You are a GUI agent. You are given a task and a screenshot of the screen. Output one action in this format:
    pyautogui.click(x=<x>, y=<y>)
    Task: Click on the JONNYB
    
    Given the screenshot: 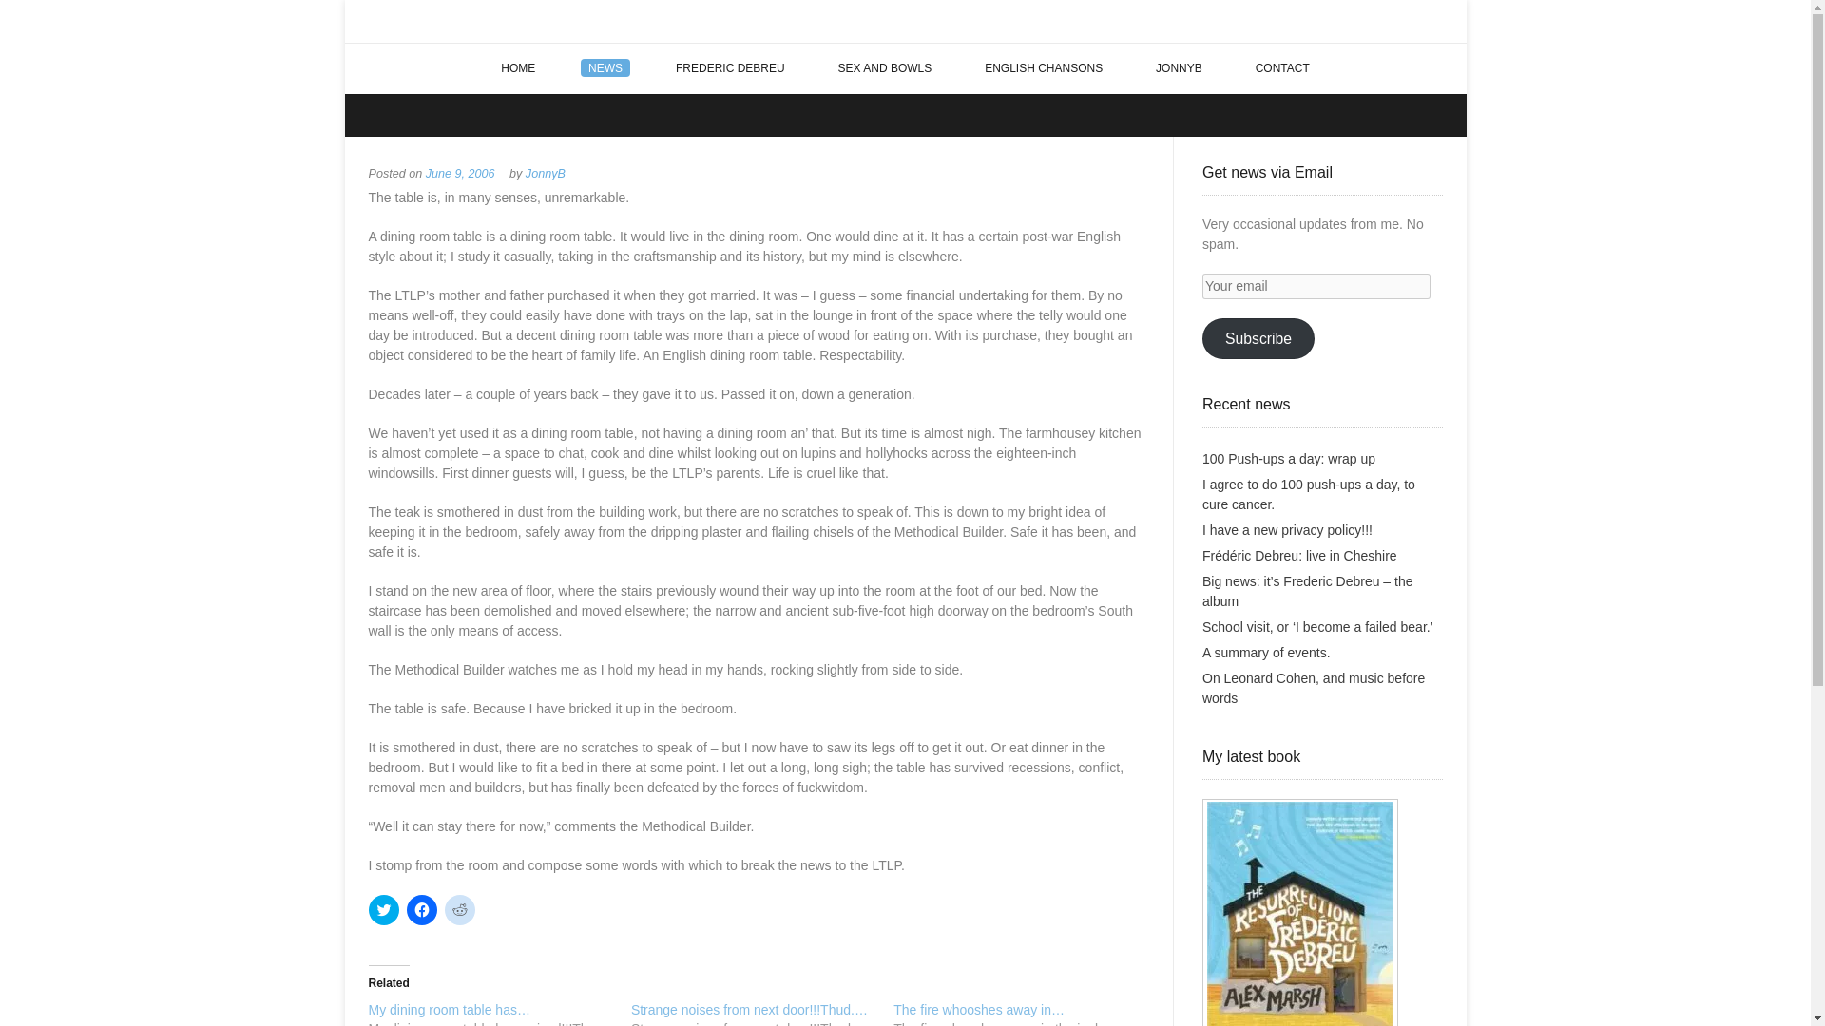 What is the action you would take?
    pyautogui.click(x=1179, y=68)
    